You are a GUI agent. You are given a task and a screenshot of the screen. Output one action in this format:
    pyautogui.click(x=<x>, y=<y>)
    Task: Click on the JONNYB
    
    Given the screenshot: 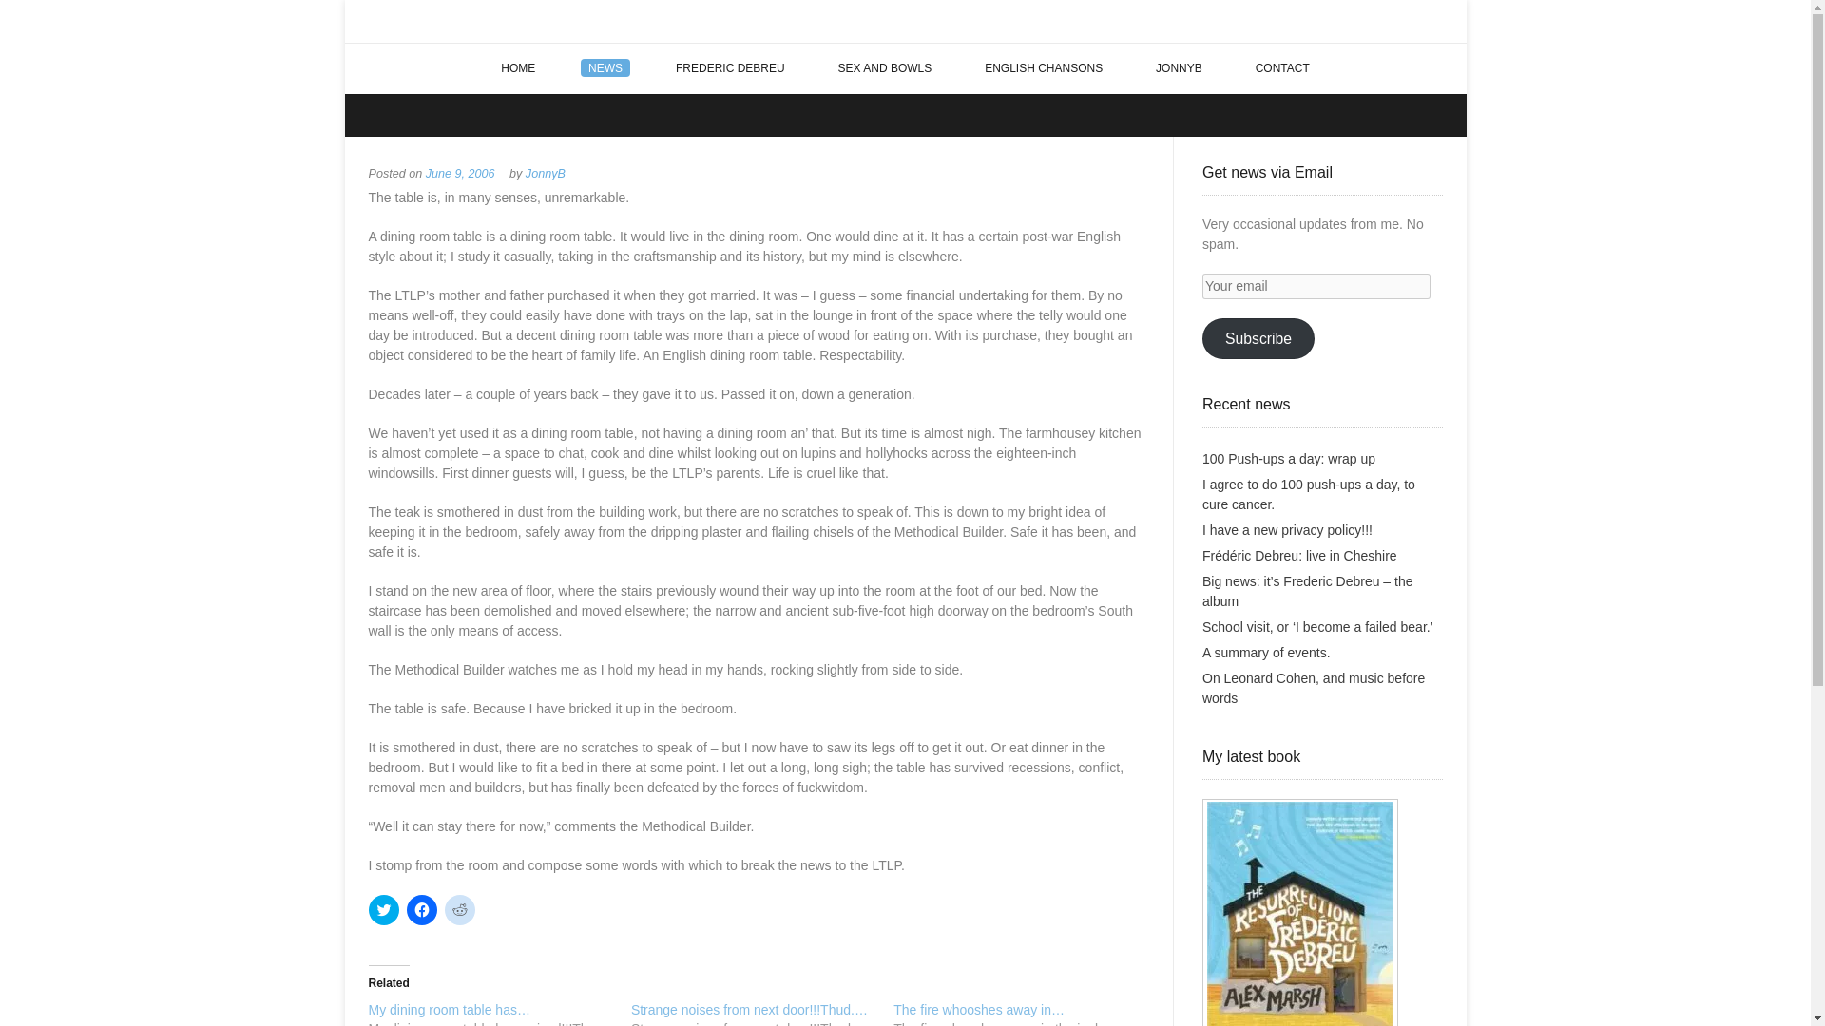 What is the action you would take?
    pyautogui.click(x=1179, y=68)
    